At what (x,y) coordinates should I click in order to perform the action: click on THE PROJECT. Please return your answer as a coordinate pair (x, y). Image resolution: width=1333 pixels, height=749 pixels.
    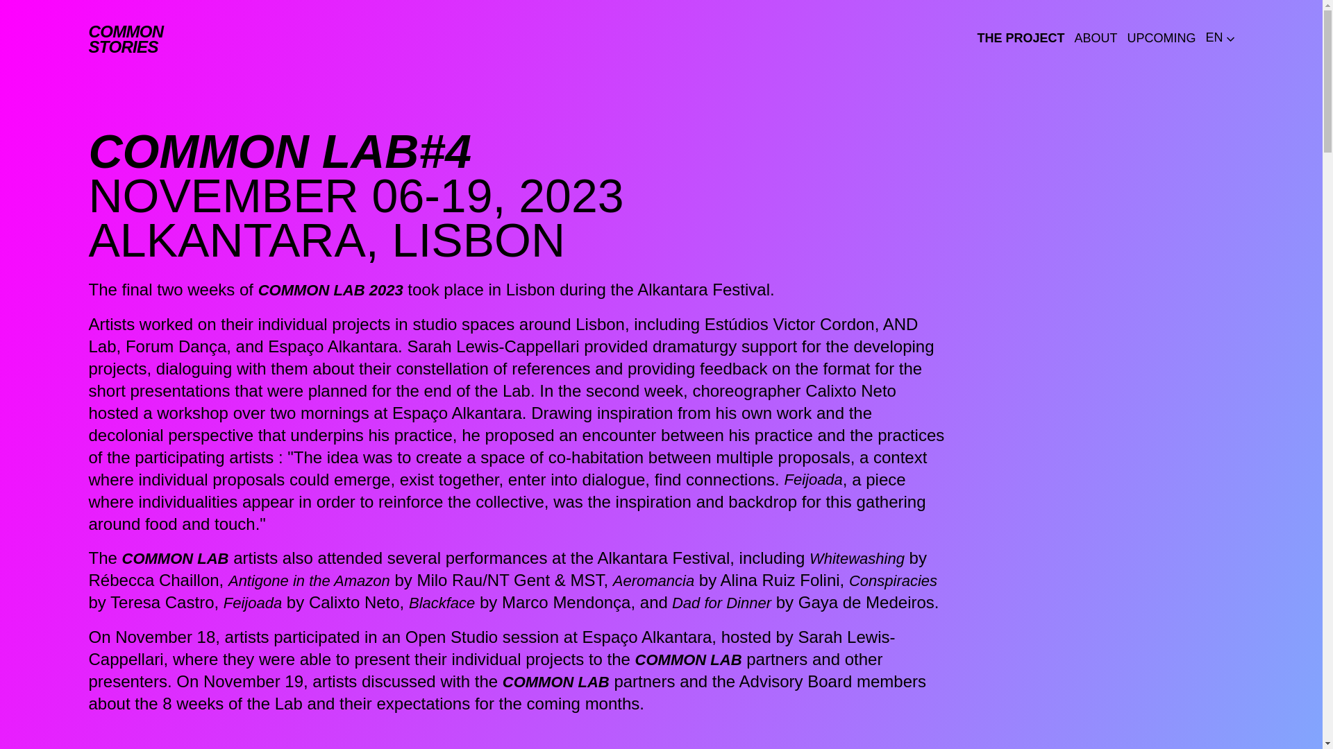
    Looking at the image, I should click on (1219, 37).